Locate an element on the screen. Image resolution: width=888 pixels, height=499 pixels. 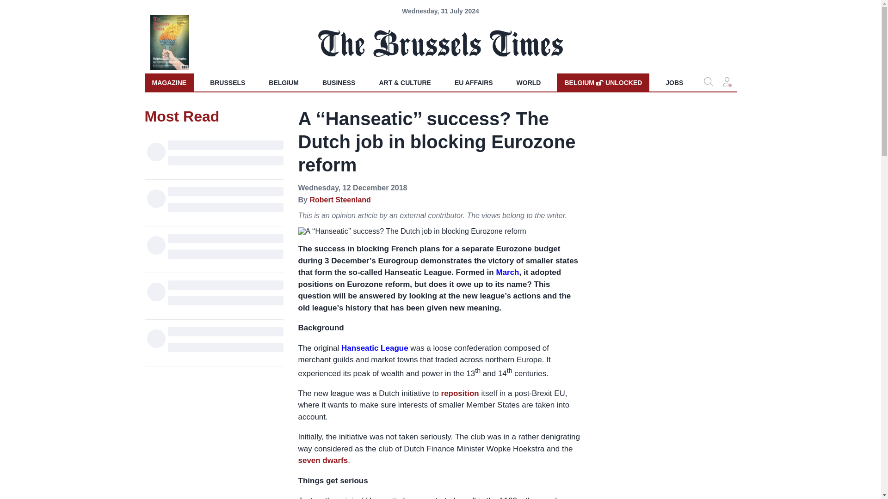
MAGAZINE is located at coordinates (474, 82).